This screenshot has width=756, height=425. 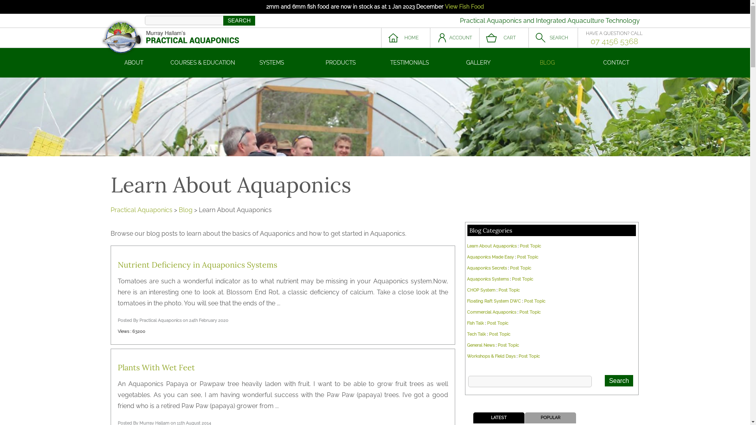 What do you see at coordinates (476, 334) in the screenshot?
I see `Tech Talk` at bounding box center [476, 334].